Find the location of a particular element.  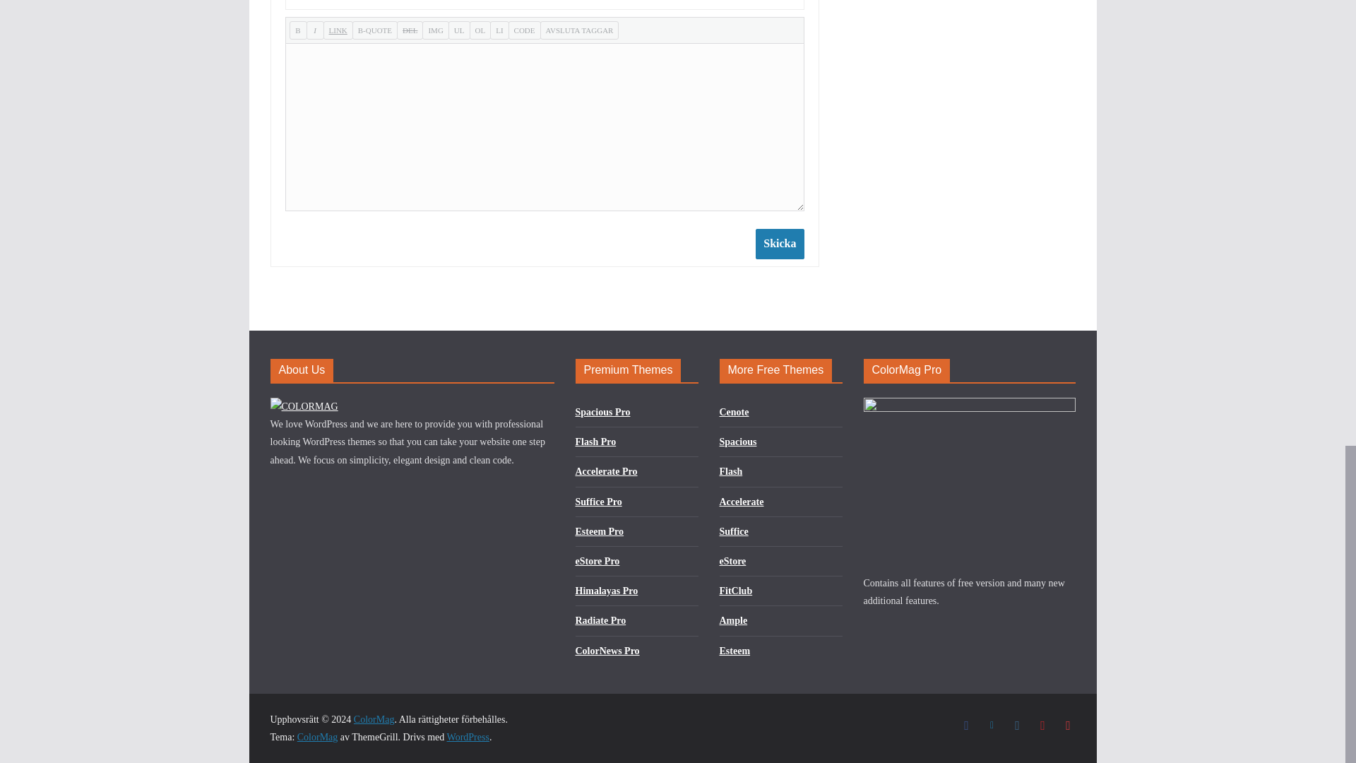

Radiate Pro is located at coordinates (600, 620).